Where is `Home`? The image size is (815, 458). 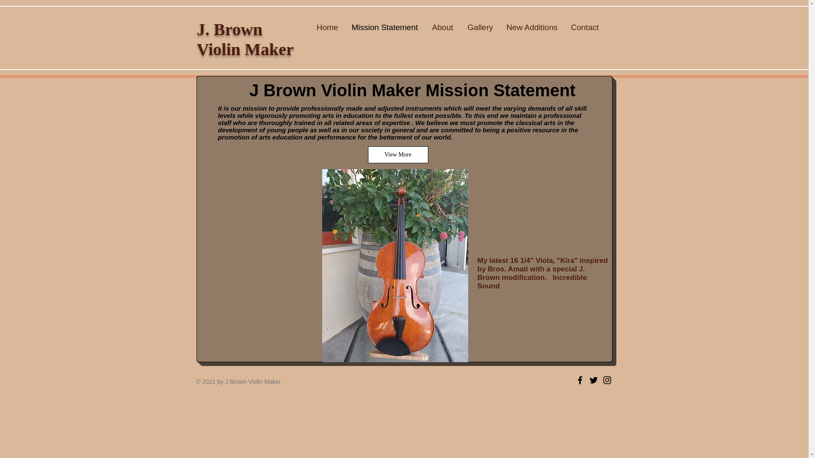 Home is located at coordinates (327, 27).